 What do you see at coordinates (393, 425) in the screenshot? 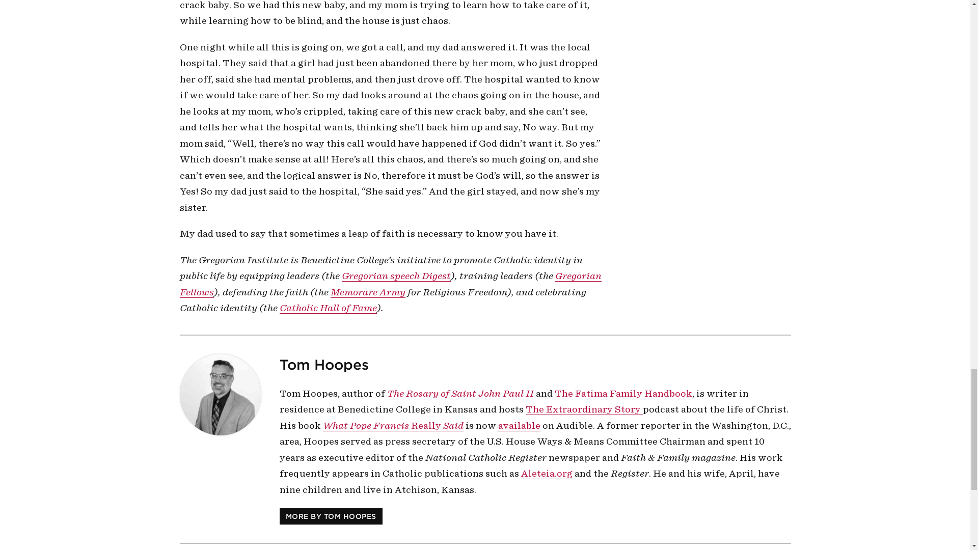
I see `What Pope Francis Really Said` at bounding box center [393, 425].